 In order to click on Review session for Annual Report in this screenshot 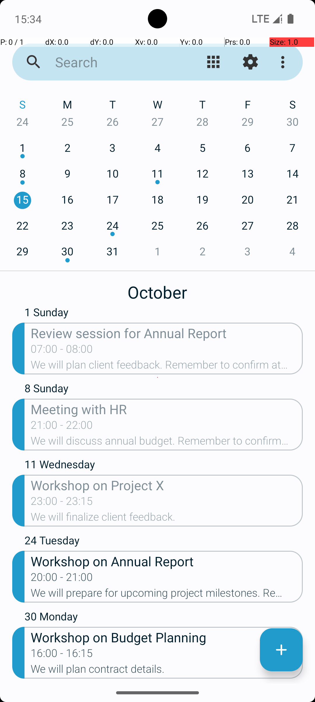, I will do `click(167, 333)`.